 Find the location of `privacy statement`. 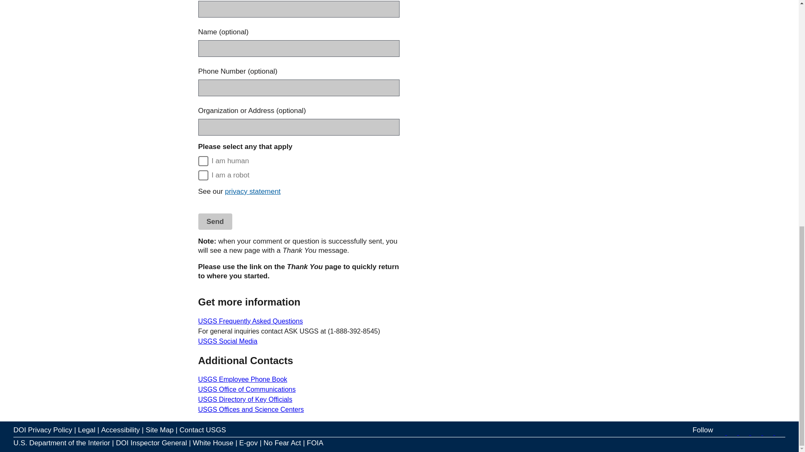

privacy statement is located at coordinates (253, 191).